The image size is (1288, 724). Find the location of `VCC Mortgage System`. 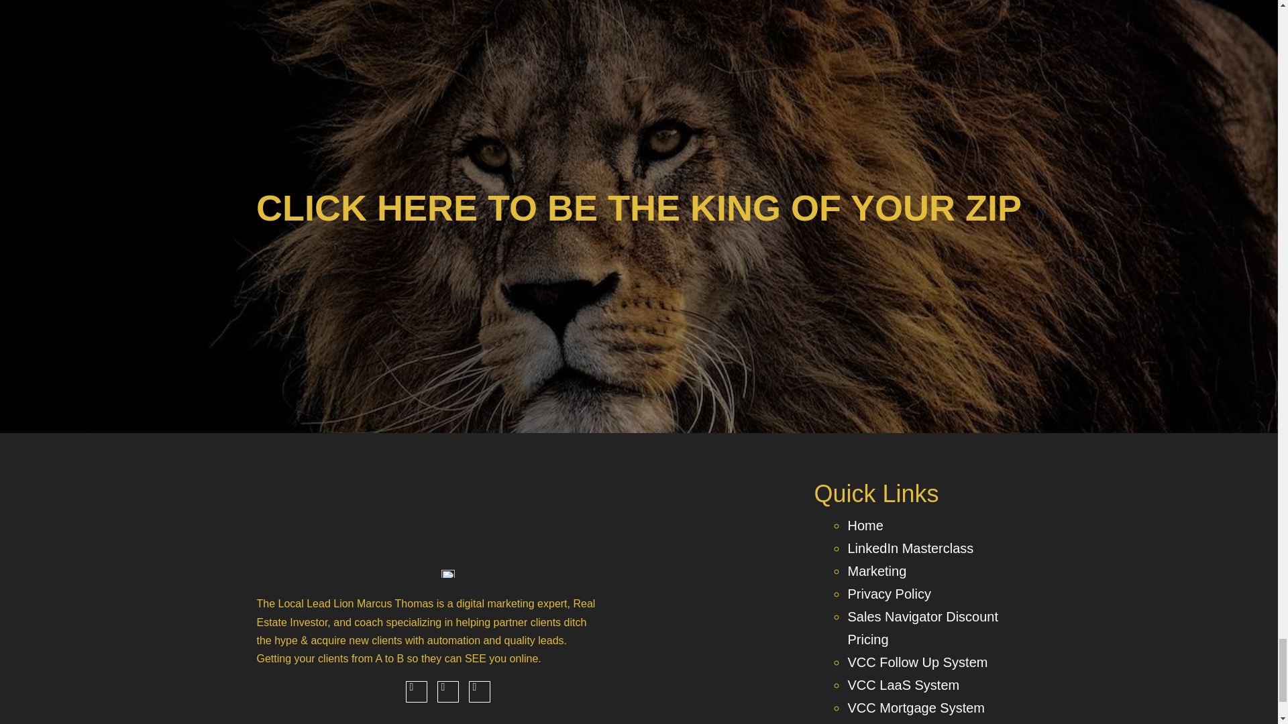

VCC Mortgage System is located at coordinates (916, 708).